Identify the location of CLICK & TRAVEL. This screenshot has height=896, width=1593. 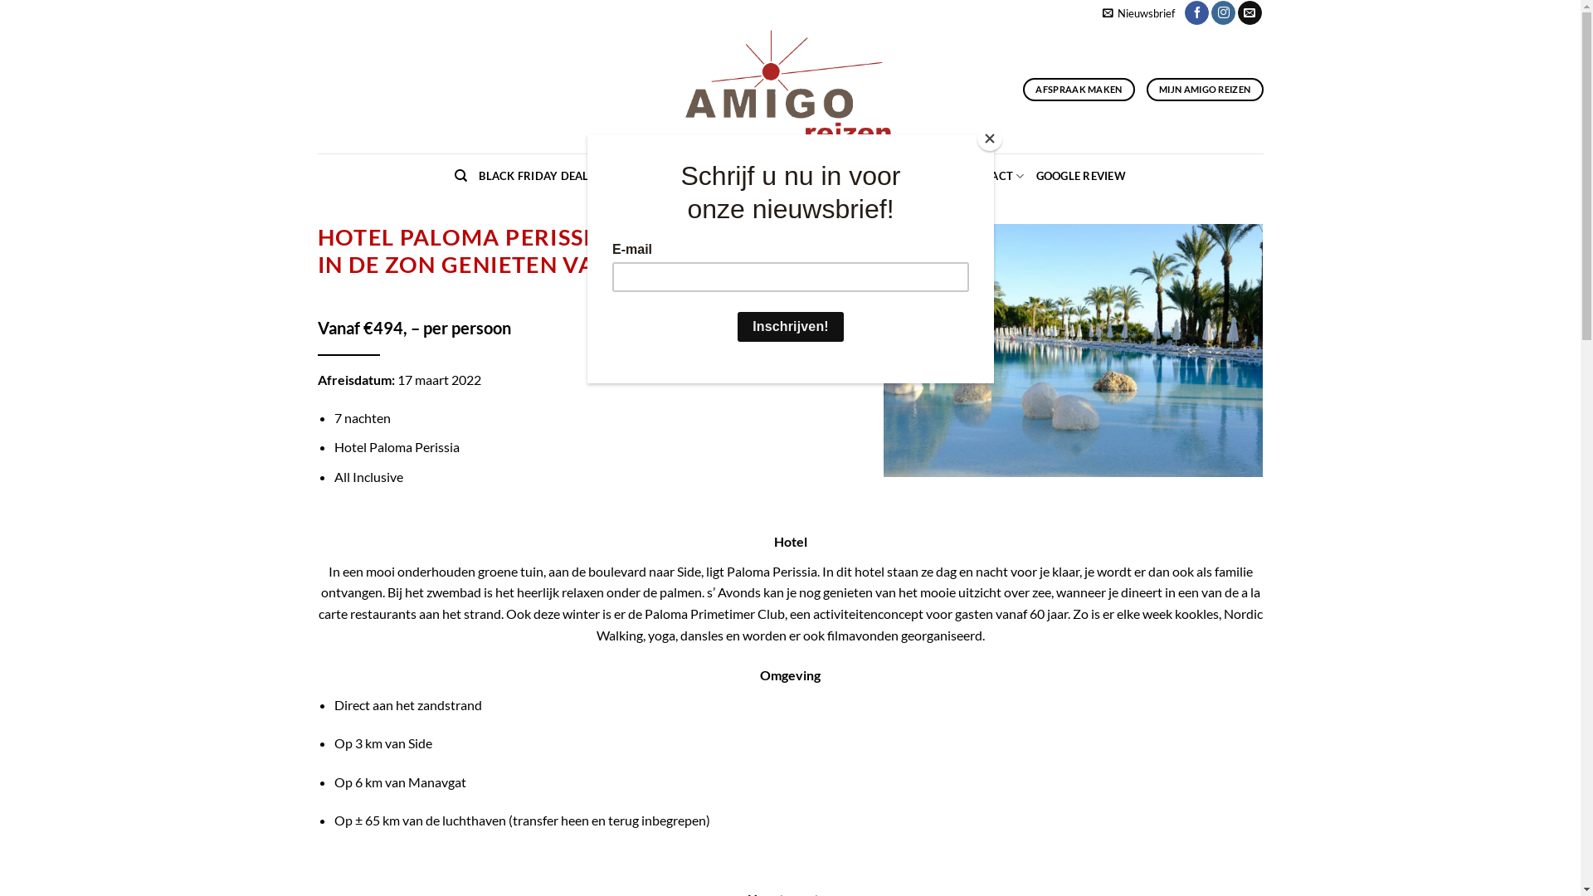
(650, 176).